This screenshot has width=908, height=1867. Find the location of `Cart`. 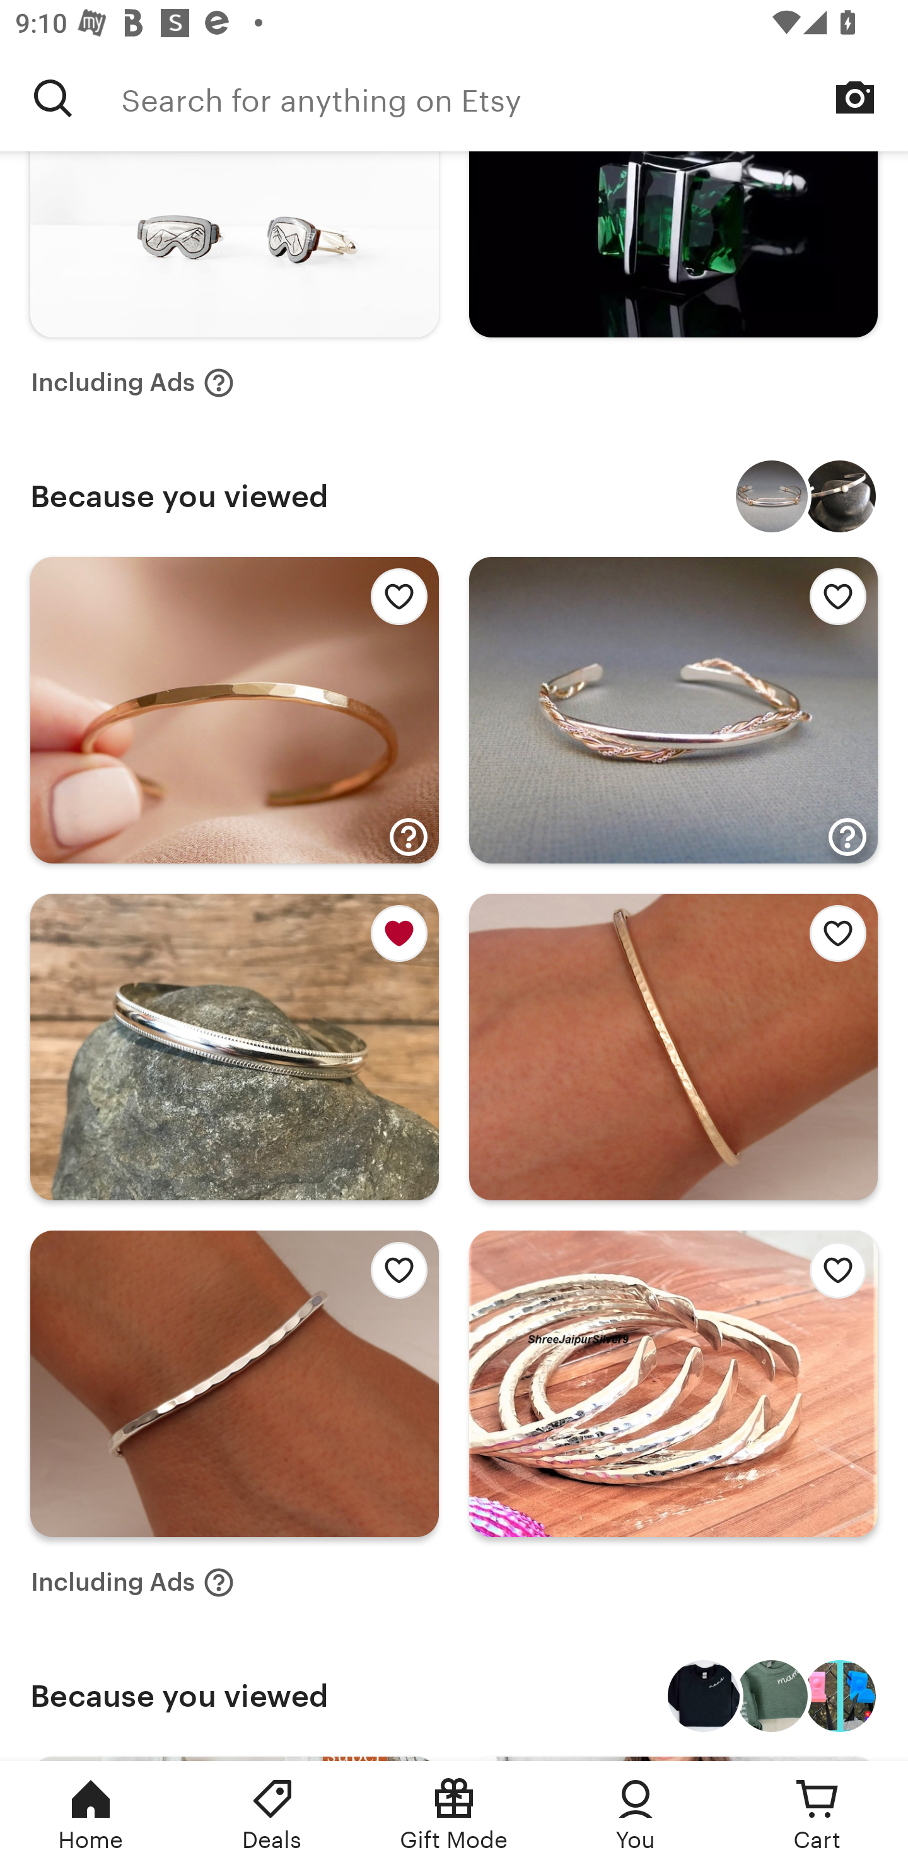

Cart is located at coordinates (817, 1814).